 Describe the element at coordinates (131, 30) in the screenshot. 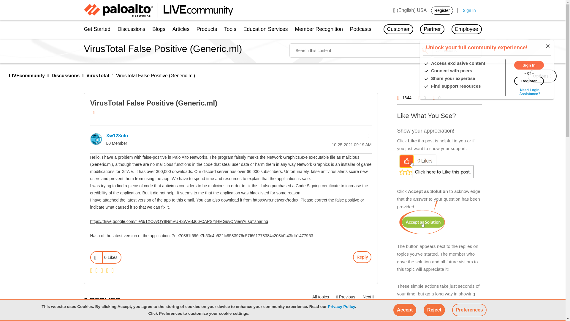

I see `Discussions` at that location.